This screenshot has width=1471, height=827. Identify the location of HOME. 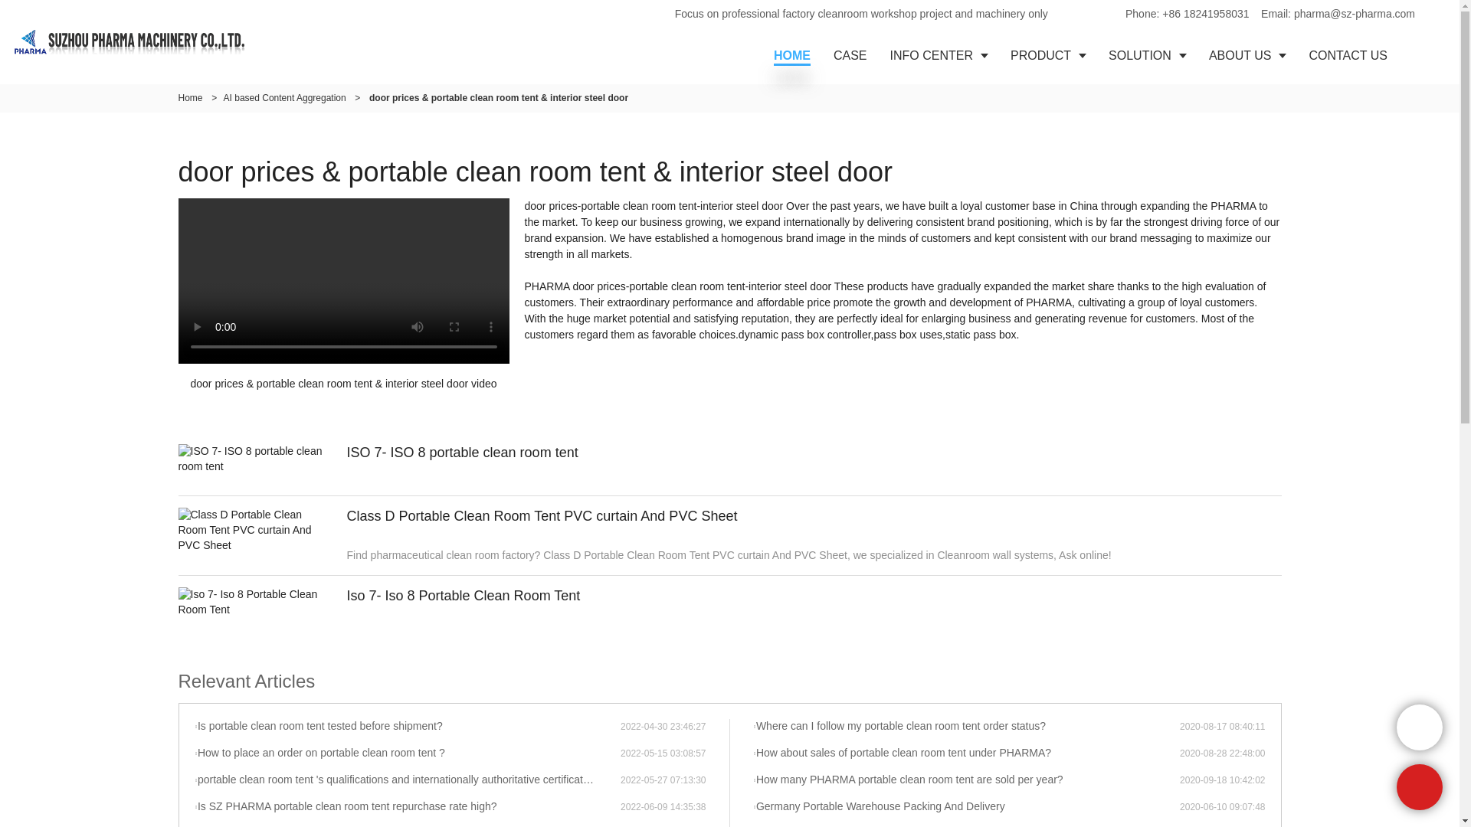
(792, 55).